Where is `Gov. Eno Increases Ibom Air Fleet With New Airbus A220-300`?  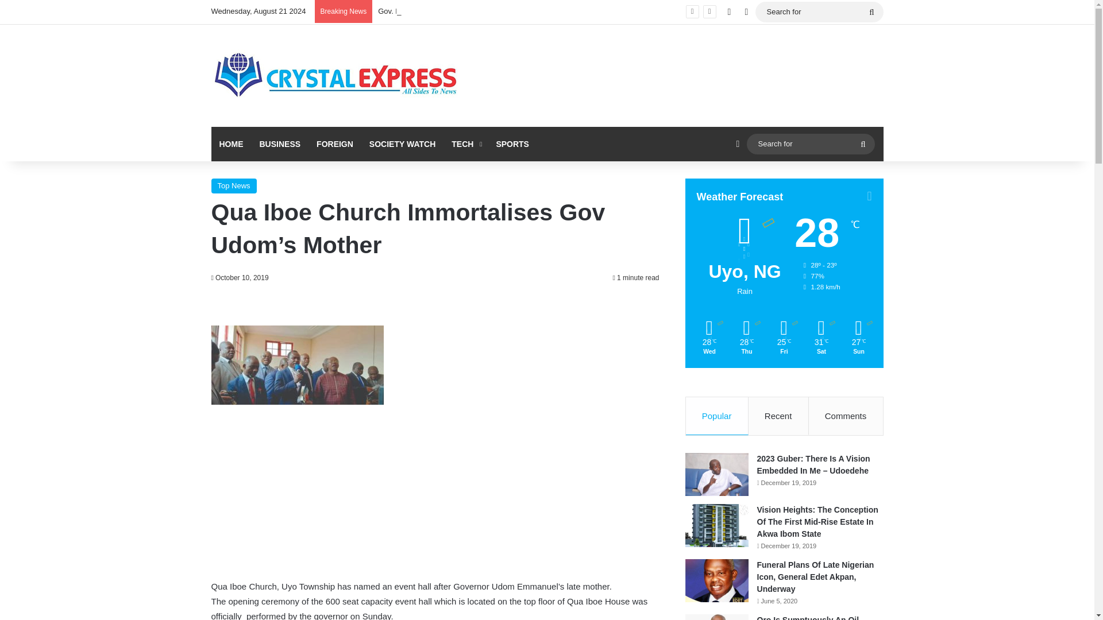
Gov. Eno Increases Ibom Air Fleet With New Airbus A220-300 is located at coordinates (480, 11).